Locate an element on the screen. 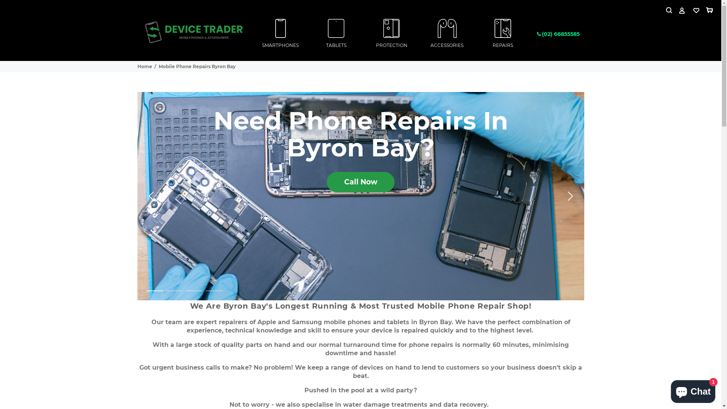 This screenshot has height=409, width=727. Shopify online store chat is located at coordinates (693, 390).